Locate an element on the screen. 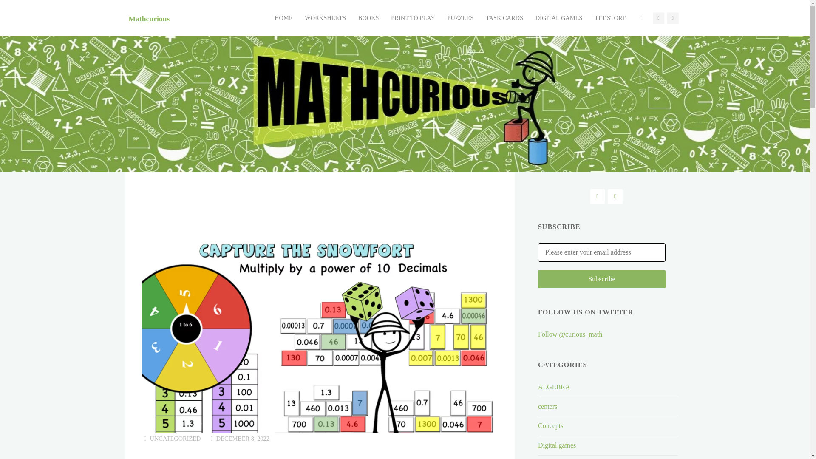 This screenshot has width=816, height=459. Tritter is located at coordinates (659, 18).